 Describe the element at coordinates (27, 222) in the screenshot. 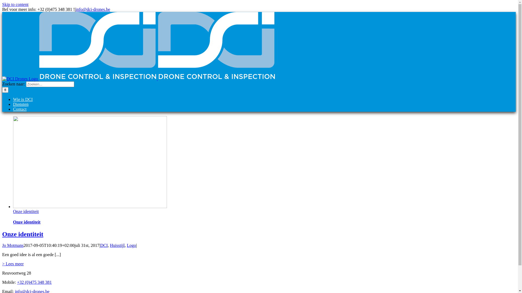

I see `Onze identiteit` at that location.